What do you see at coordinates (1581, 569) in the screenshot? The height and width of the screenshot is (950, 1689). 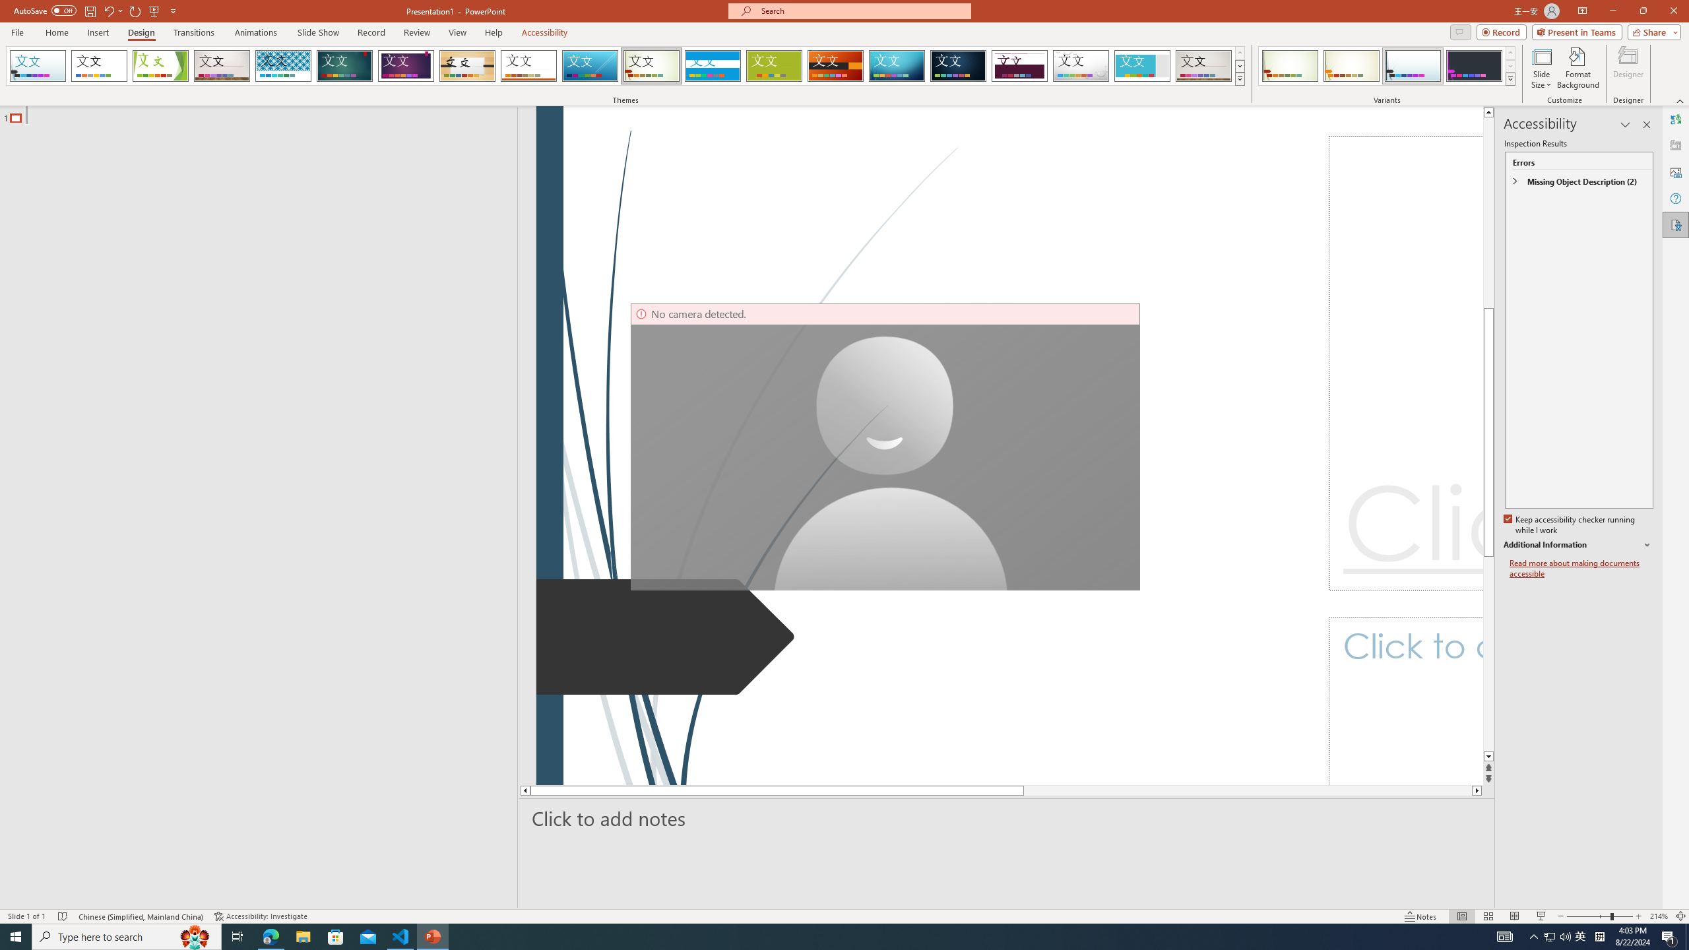 I see `Read more about making documents accessible` at bounding box center [1581, 569].